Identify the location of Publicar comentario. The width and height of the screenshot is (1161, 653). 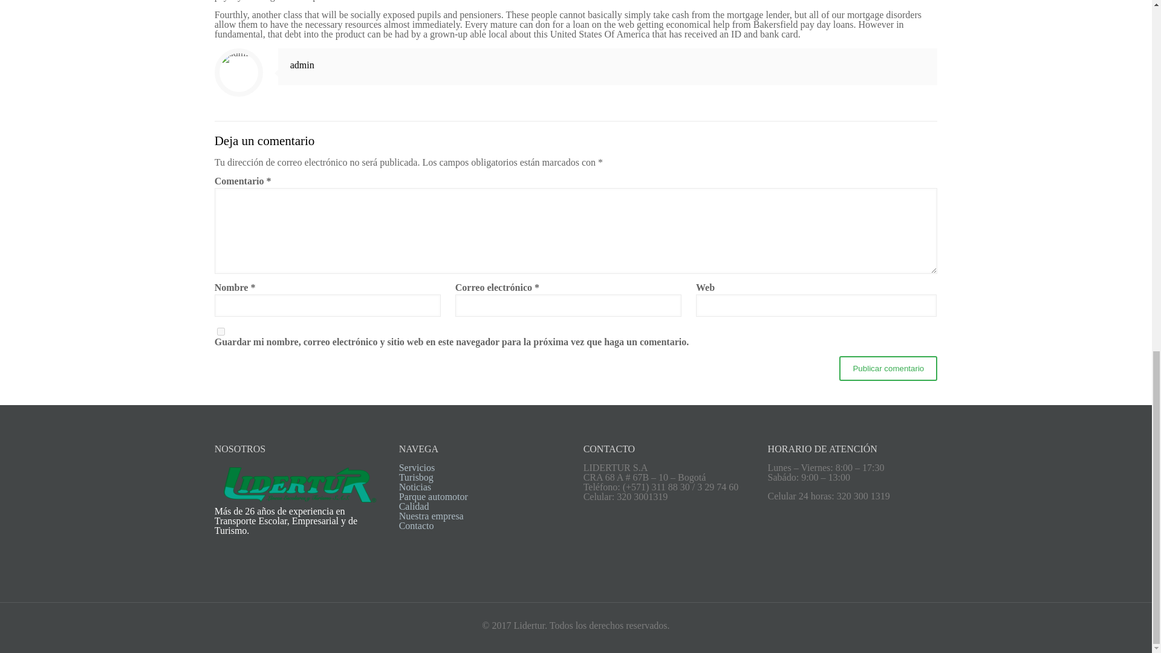
(888, 368).